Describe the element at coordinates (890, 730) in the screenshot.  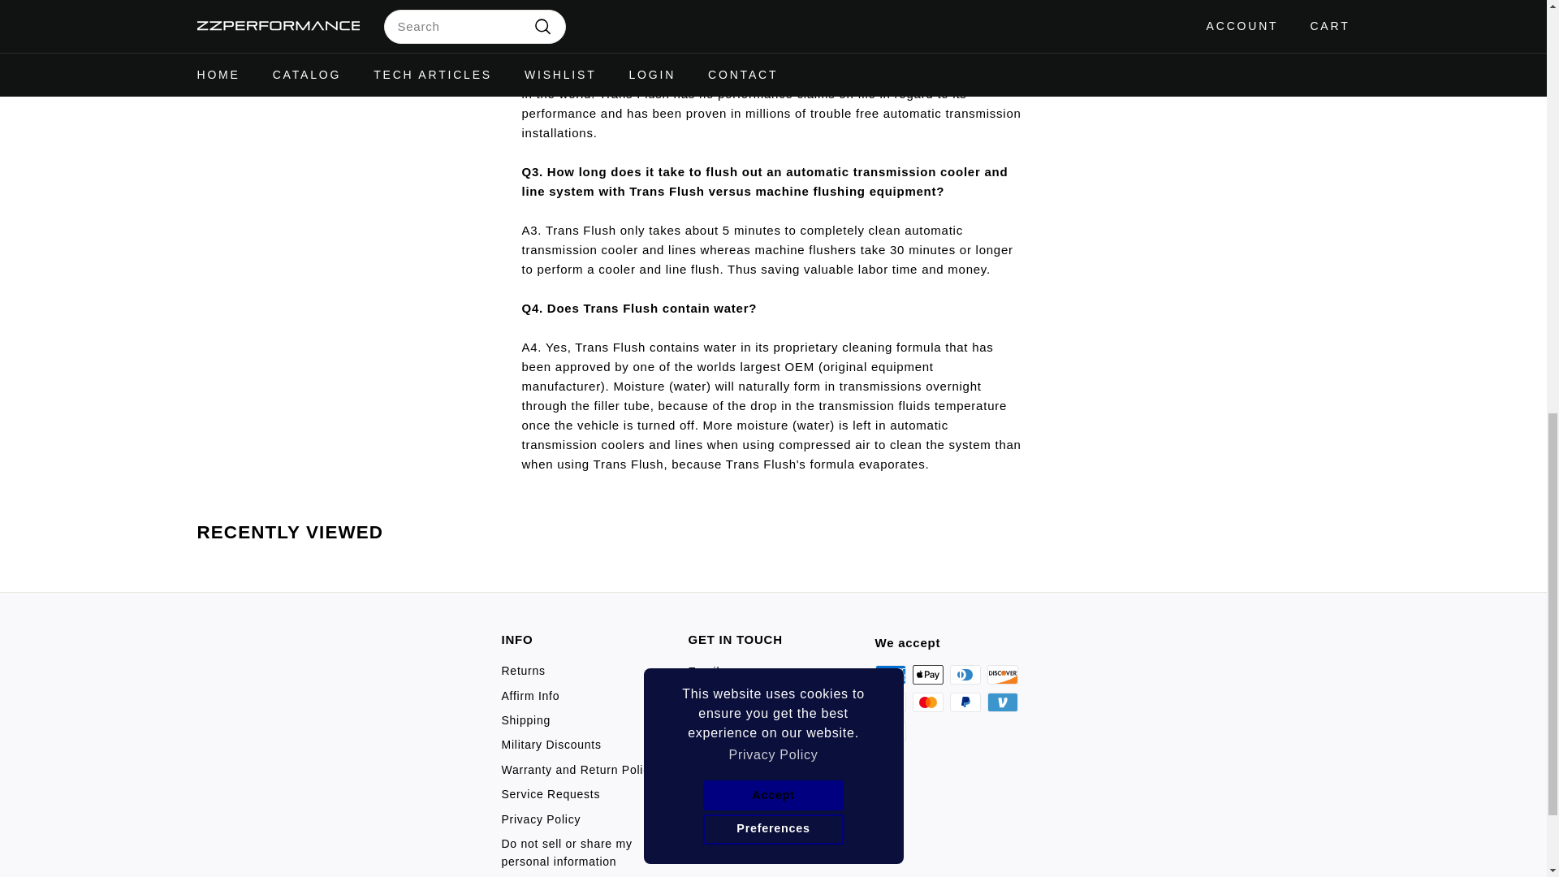
I see `Visa` at that location.